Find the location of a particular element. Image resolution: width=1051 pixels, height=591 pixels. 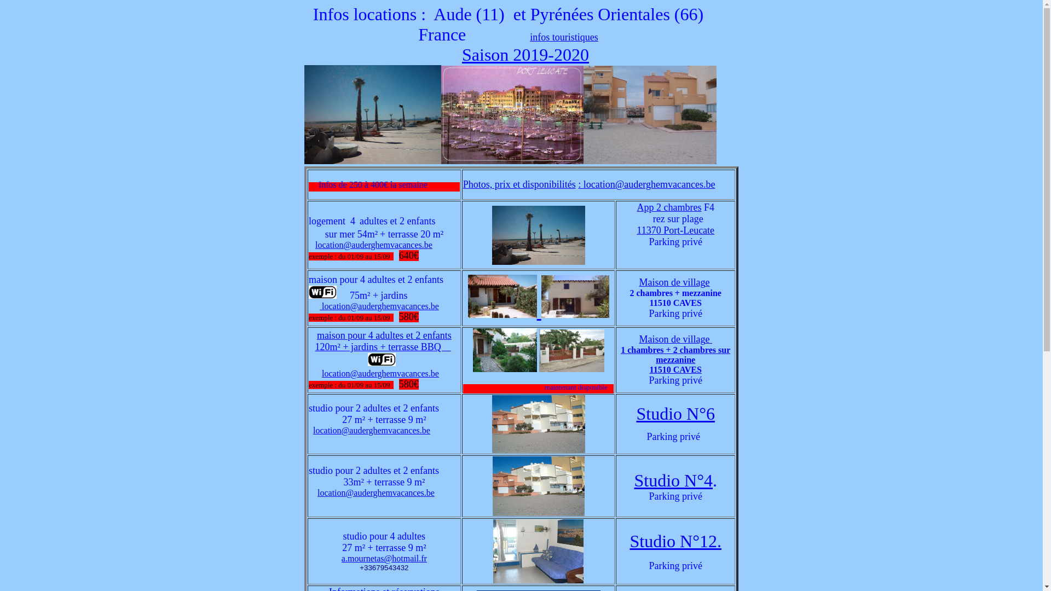

location@auderghemvacances.be is located at coordinates (380, 373).